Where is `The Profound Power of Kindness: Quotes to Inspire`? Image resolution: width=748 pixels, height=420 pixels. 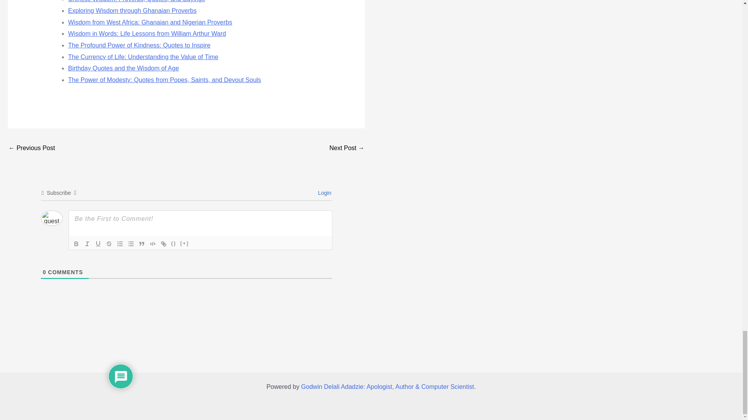
The Profound Power of Kindness: Quotes to Inspire is located at coordinates (139, 45).